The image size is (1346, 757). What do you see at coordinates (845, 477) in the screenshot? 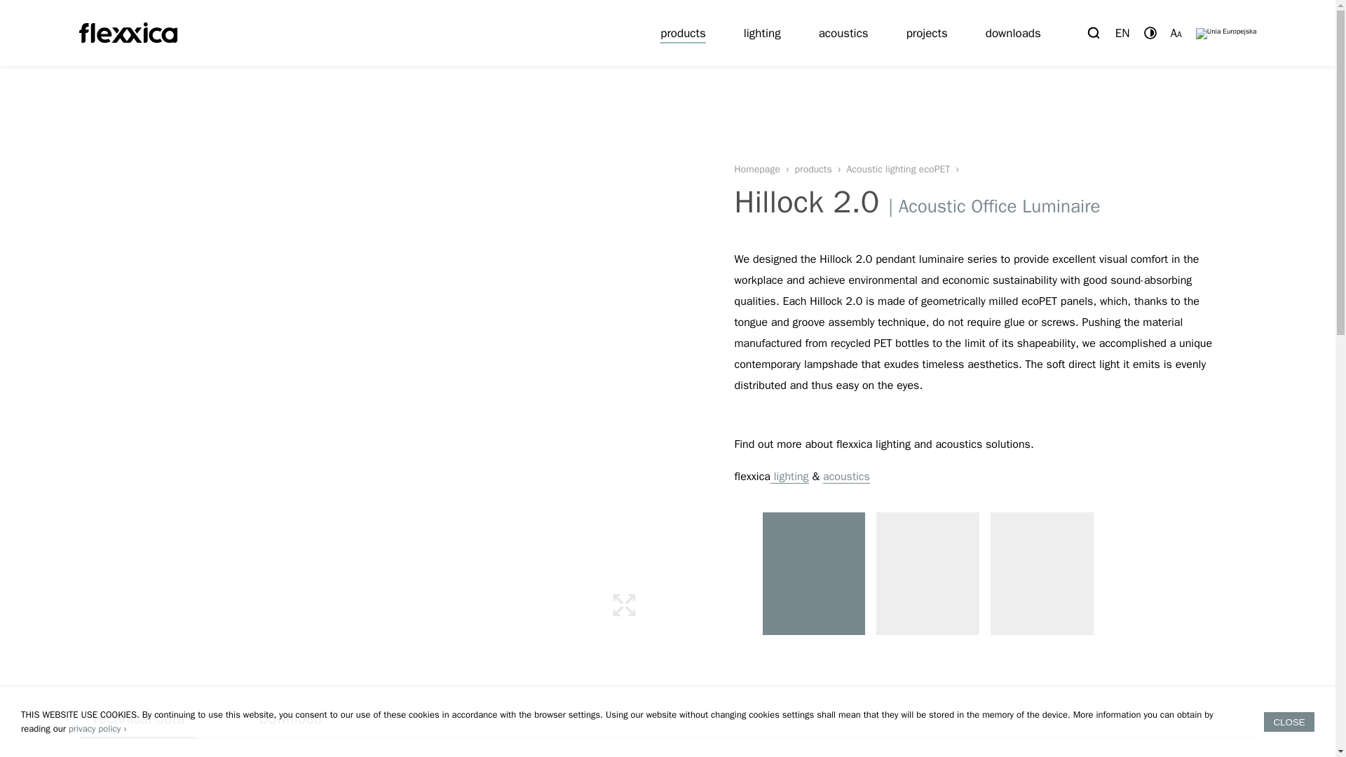
I see `acoustics` at bounding box center [845, 477].